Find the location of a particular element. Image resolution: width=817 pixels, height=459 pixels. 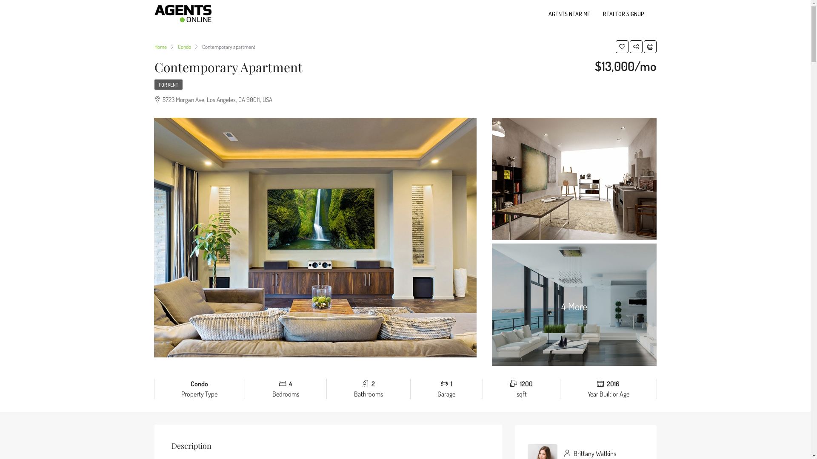

Home is located at coordinates (160, 47).